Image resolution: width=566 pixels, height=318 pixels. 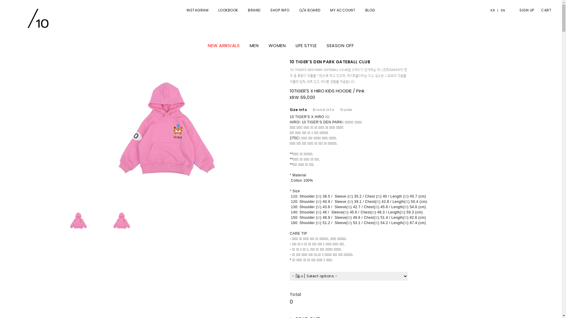 I want to click on LIFE STYLE, so click(x=306, y=45).